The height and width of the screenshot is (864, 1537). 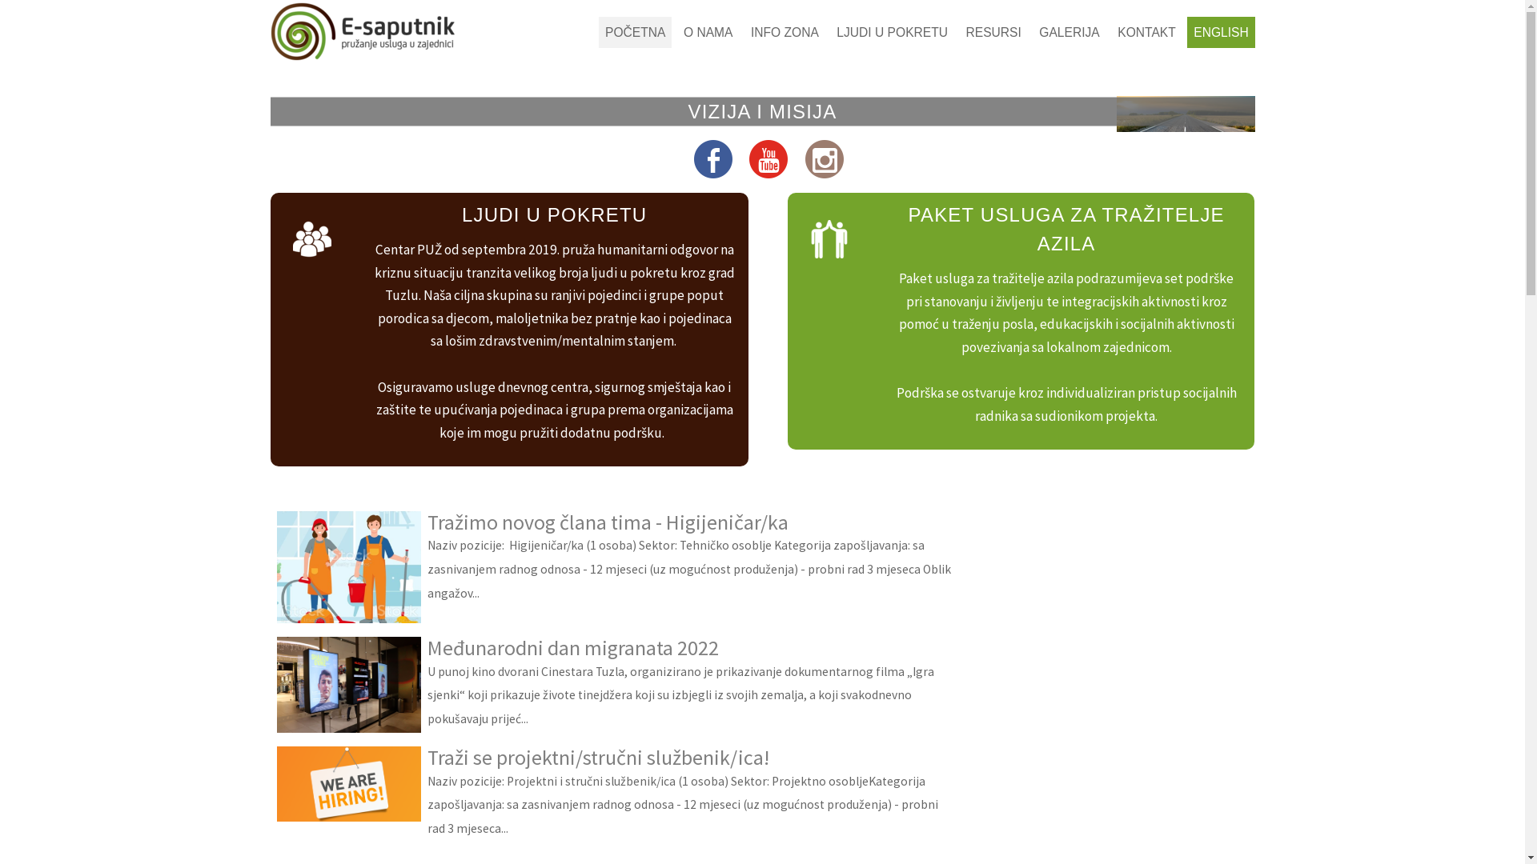 I want to click on KONTAKT, so click(x=1146, y=32).